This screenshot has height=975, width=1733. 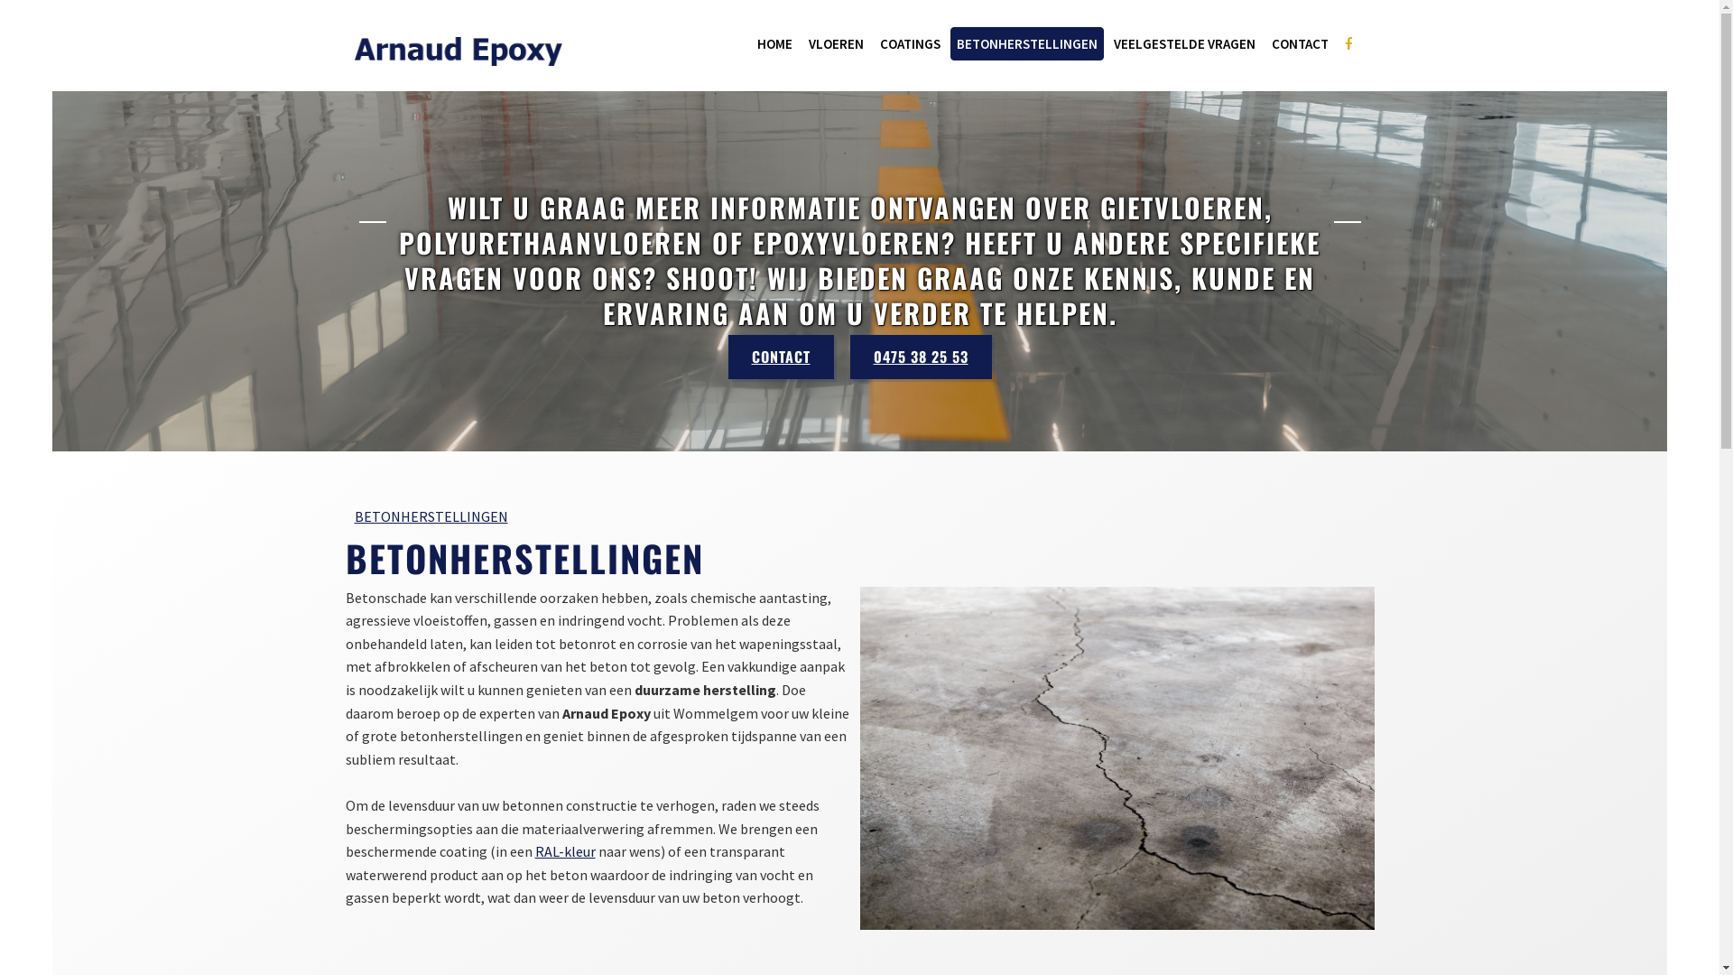 I want to click on VEELGESTELDE VRAGEN, so click(x=1184, y=43).